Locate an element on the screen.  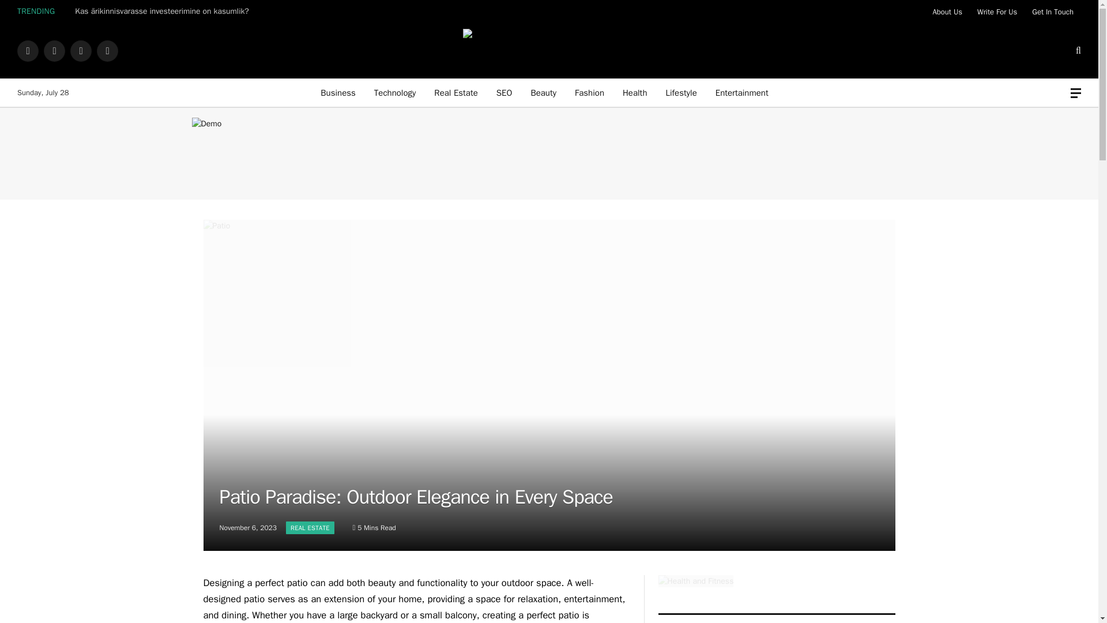
Health is located at coordinates (634, 92).